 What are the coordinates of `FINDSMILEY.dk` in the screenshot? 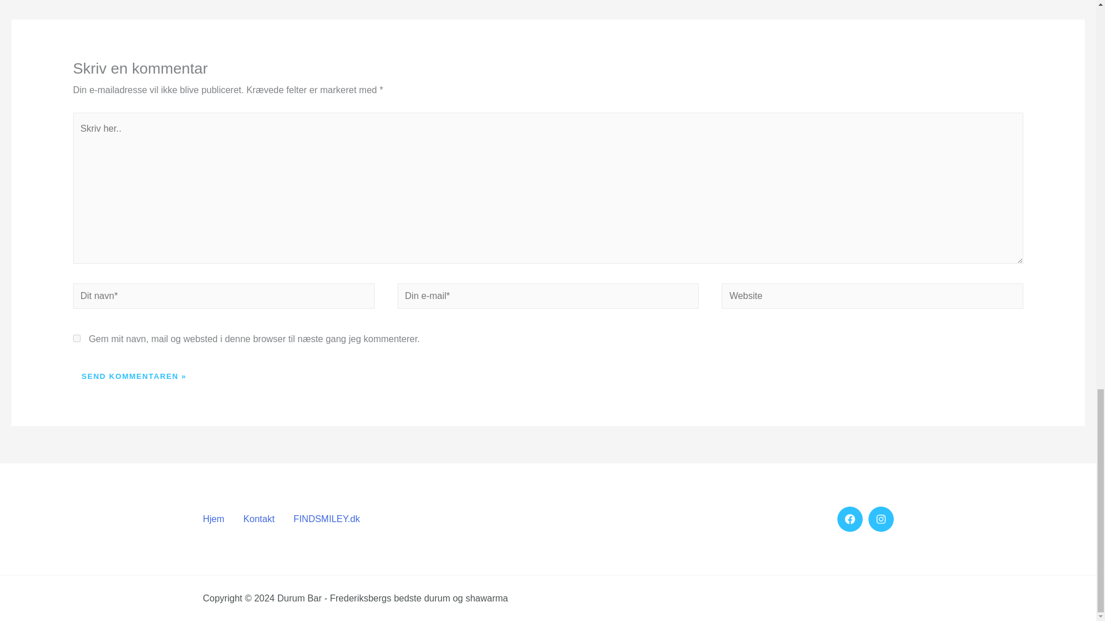 It's located at (331, 519).